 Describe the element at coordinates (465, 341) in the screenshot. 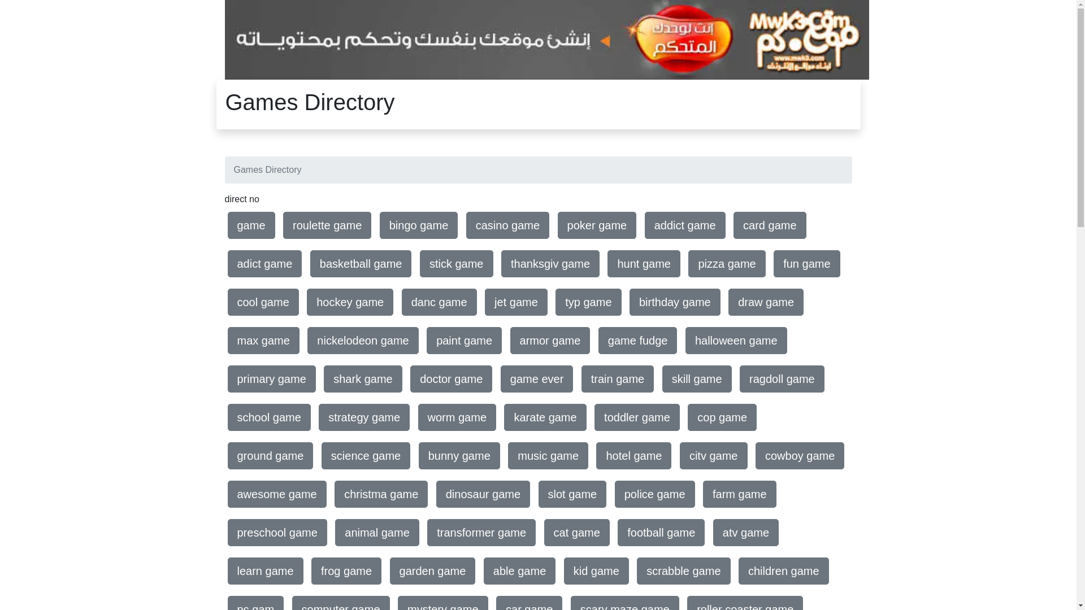

I see `paint game` at that location.